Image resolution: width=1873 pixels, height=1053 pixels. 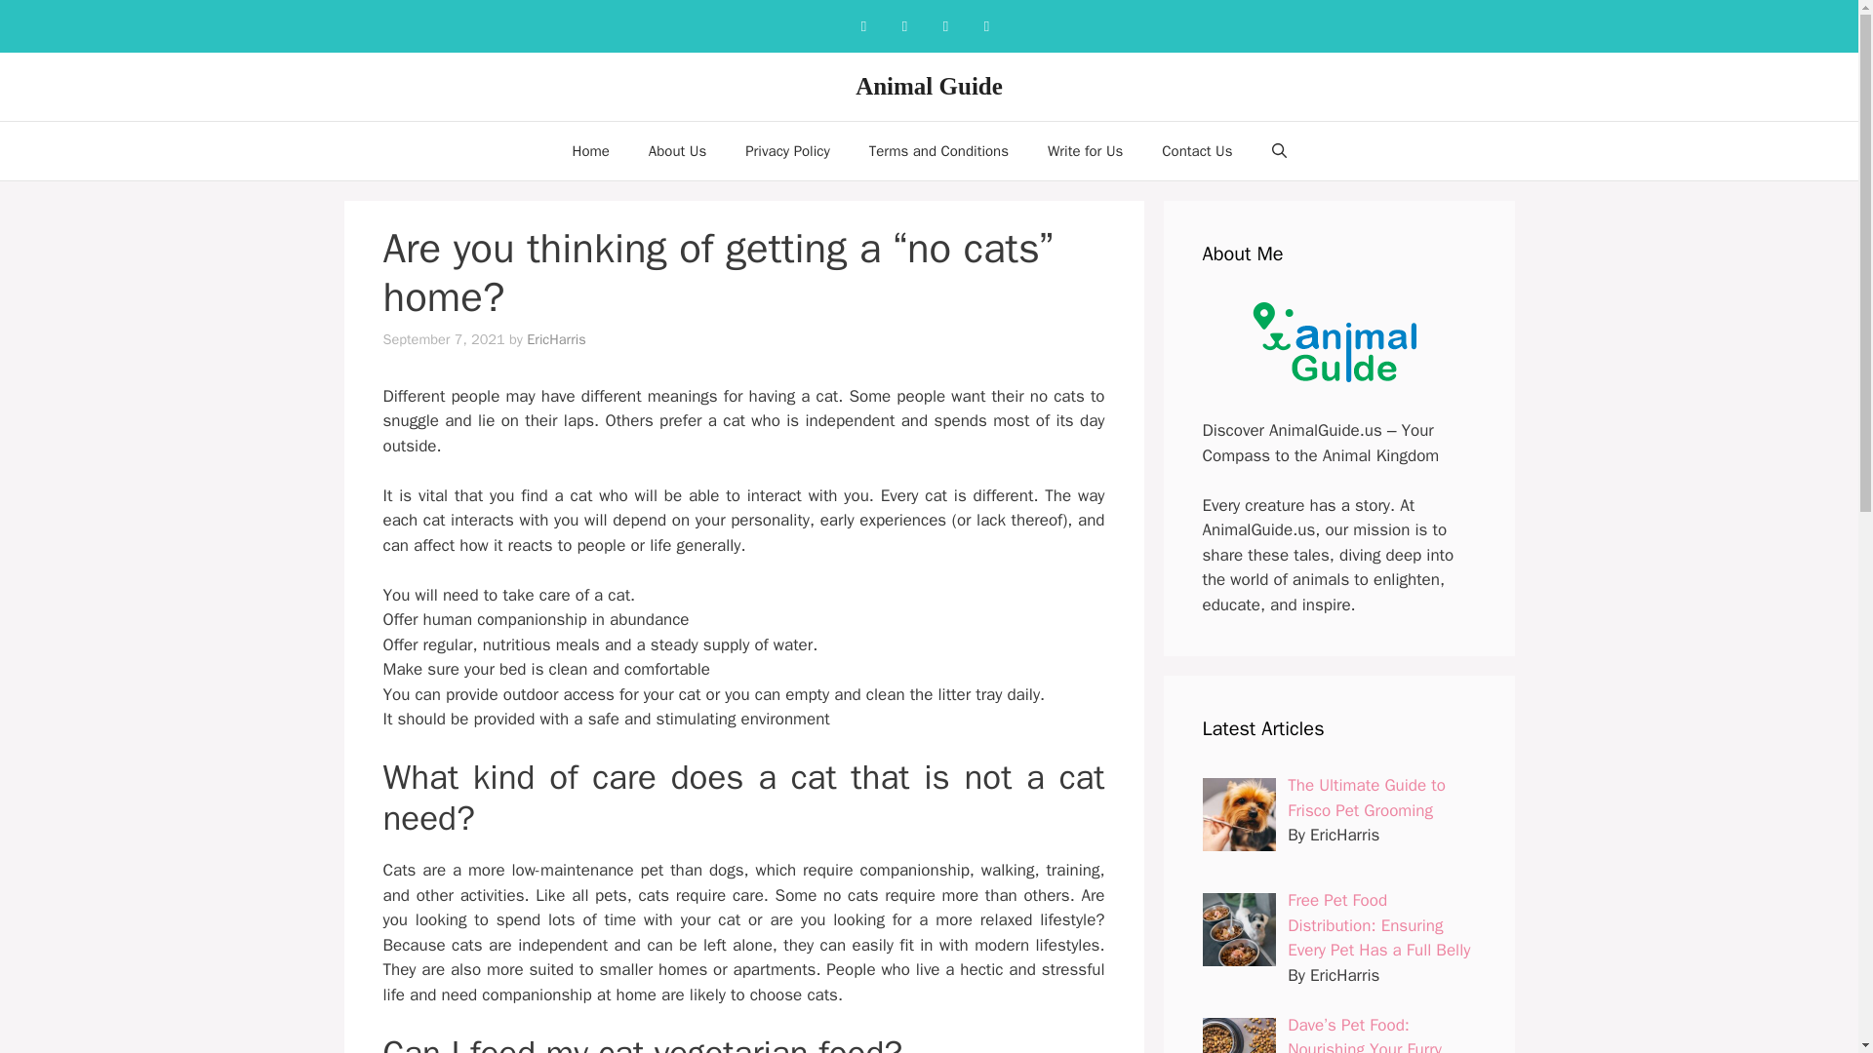 What do you see at coordinates (677, 150) in the screenshot?
I see `About Us` at bounding box center [677, 150].